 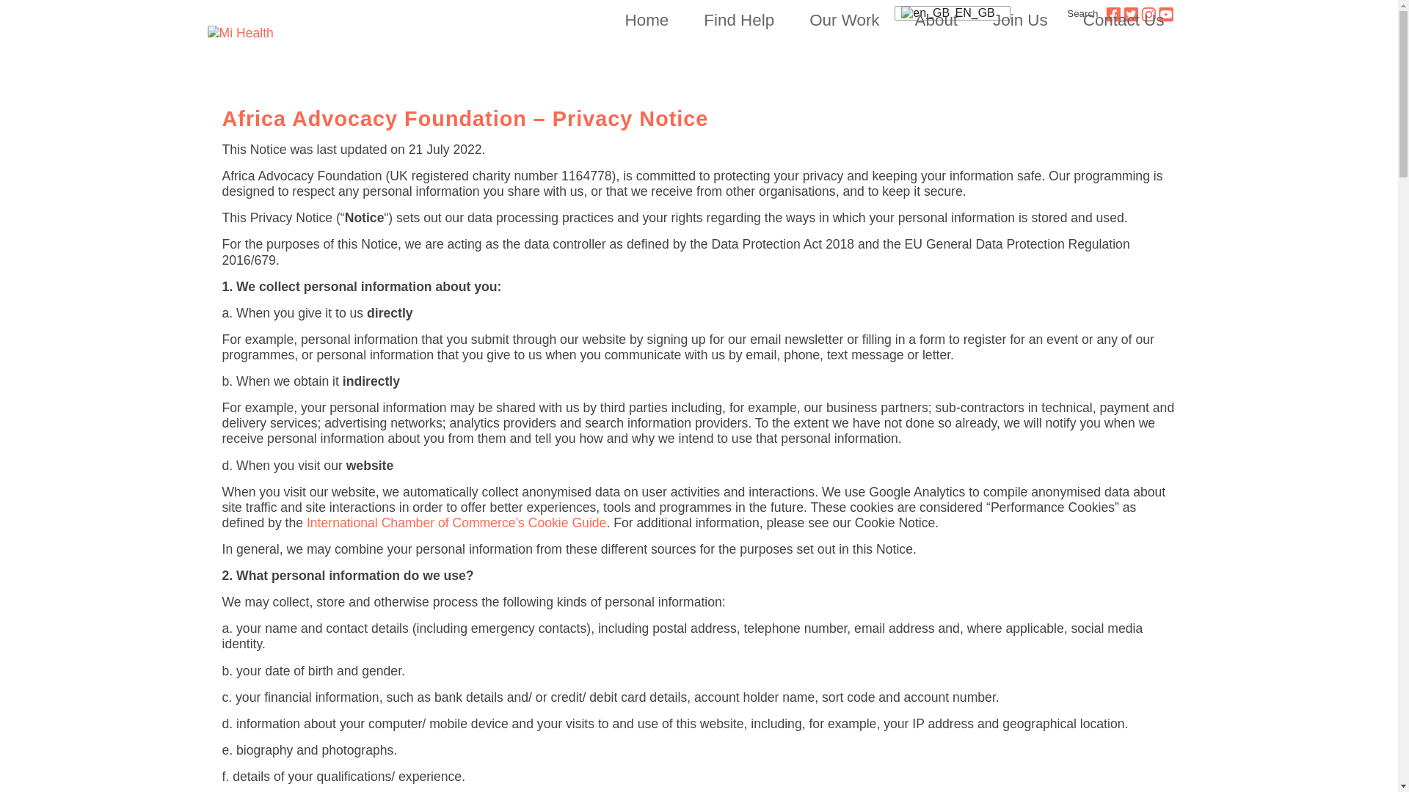 I want to click on English, so click(x=925, y=13).